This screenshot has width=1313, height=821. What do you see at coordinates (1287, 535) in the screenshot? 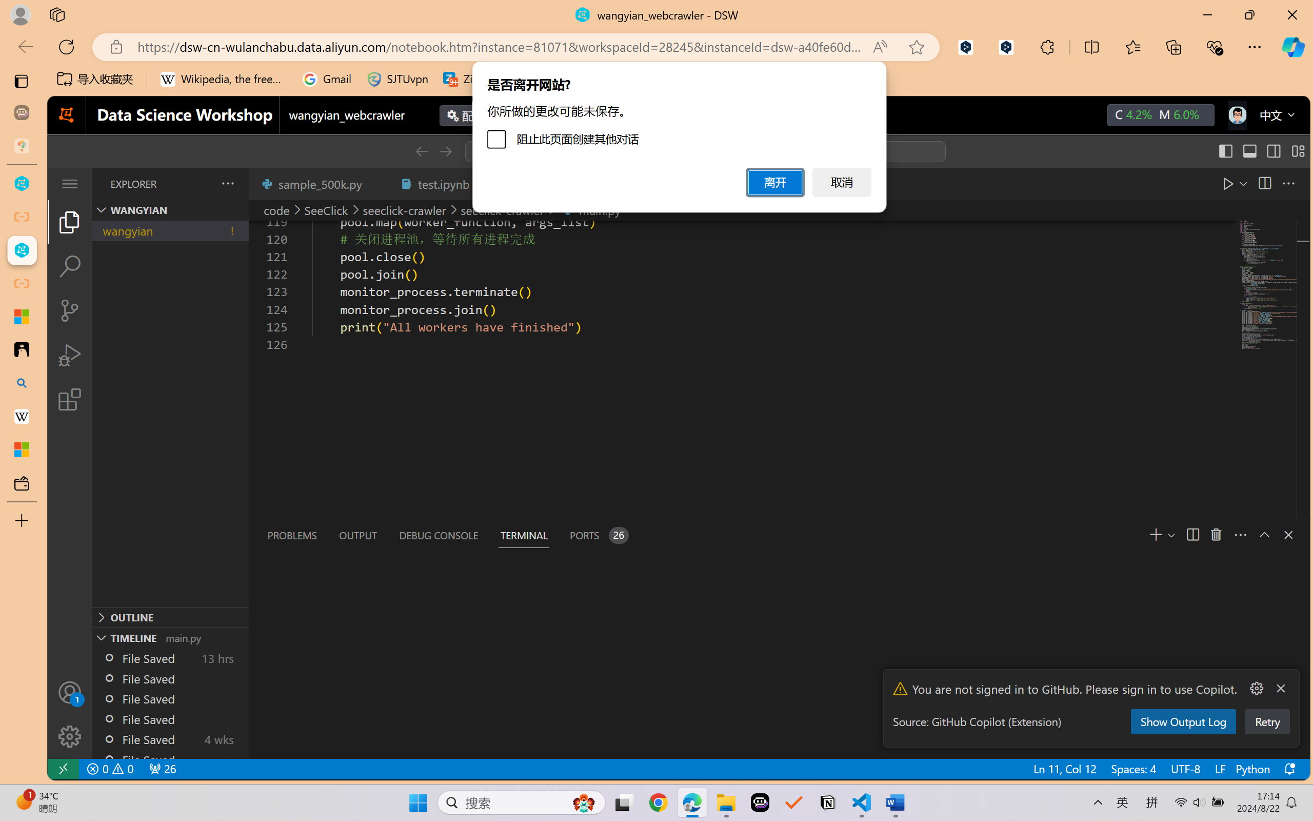
I see `Close Panel` at bounding box center [1287, 535].